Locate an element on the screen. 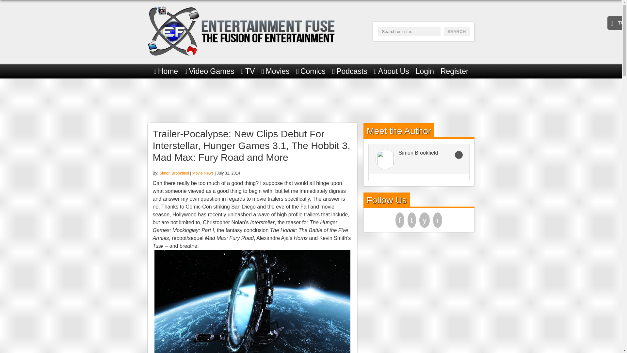 Image resolution: width=627 pixels, height=353 pixels. Movies is located at coordinates (275, 71).